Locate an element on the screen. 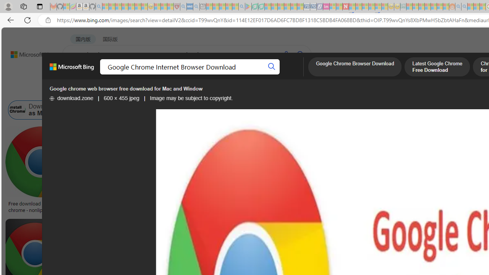 Image resolution: width=489 pixels, height=275 pixels. Dropdown Menu is located at coordinates (303, 74).